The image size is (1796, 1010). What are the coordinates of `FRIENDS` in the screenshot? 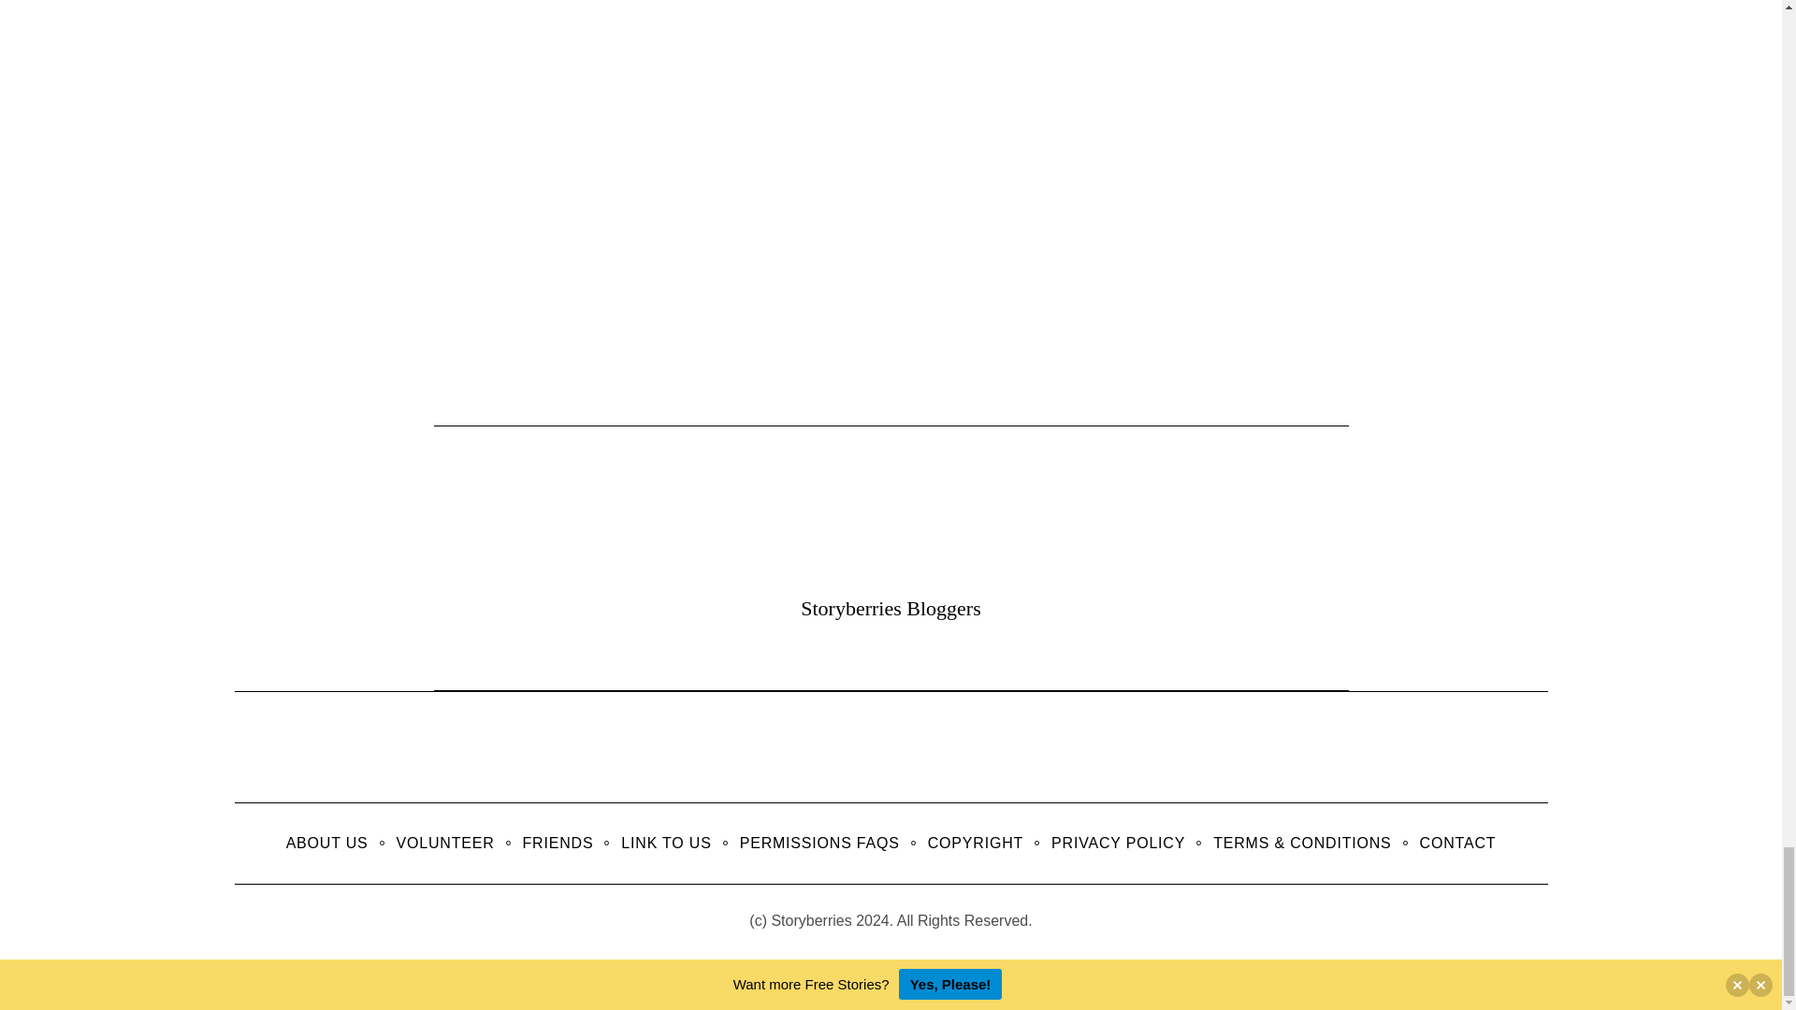 It's located at (558, 843).